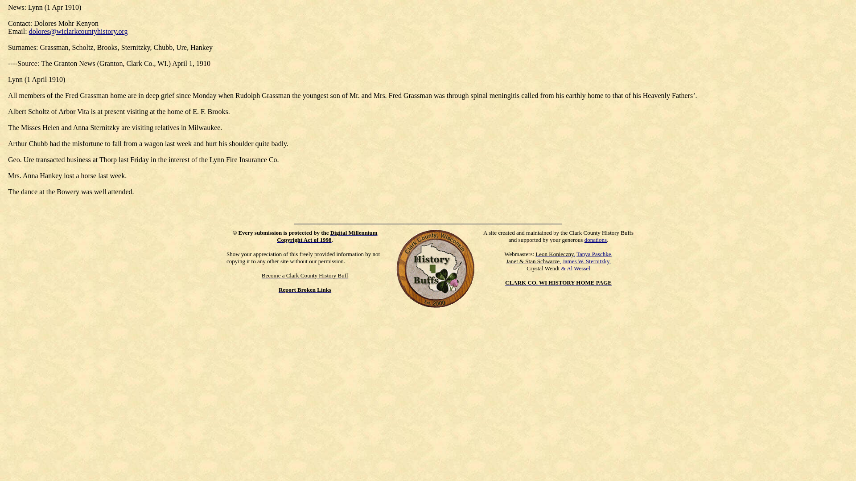 Image resolution: width=856 pixels, height=481 pixels. What do you see at coordinates (305, 275) in the screenshot?
I see `Become a Clark County History Buff` at bounding box center [305, 275].